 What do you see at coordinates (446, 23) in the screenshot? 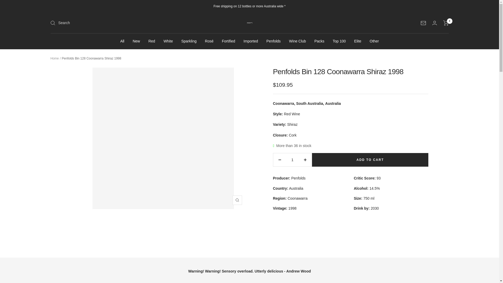
I see `0` at bounding box center [446, 23].